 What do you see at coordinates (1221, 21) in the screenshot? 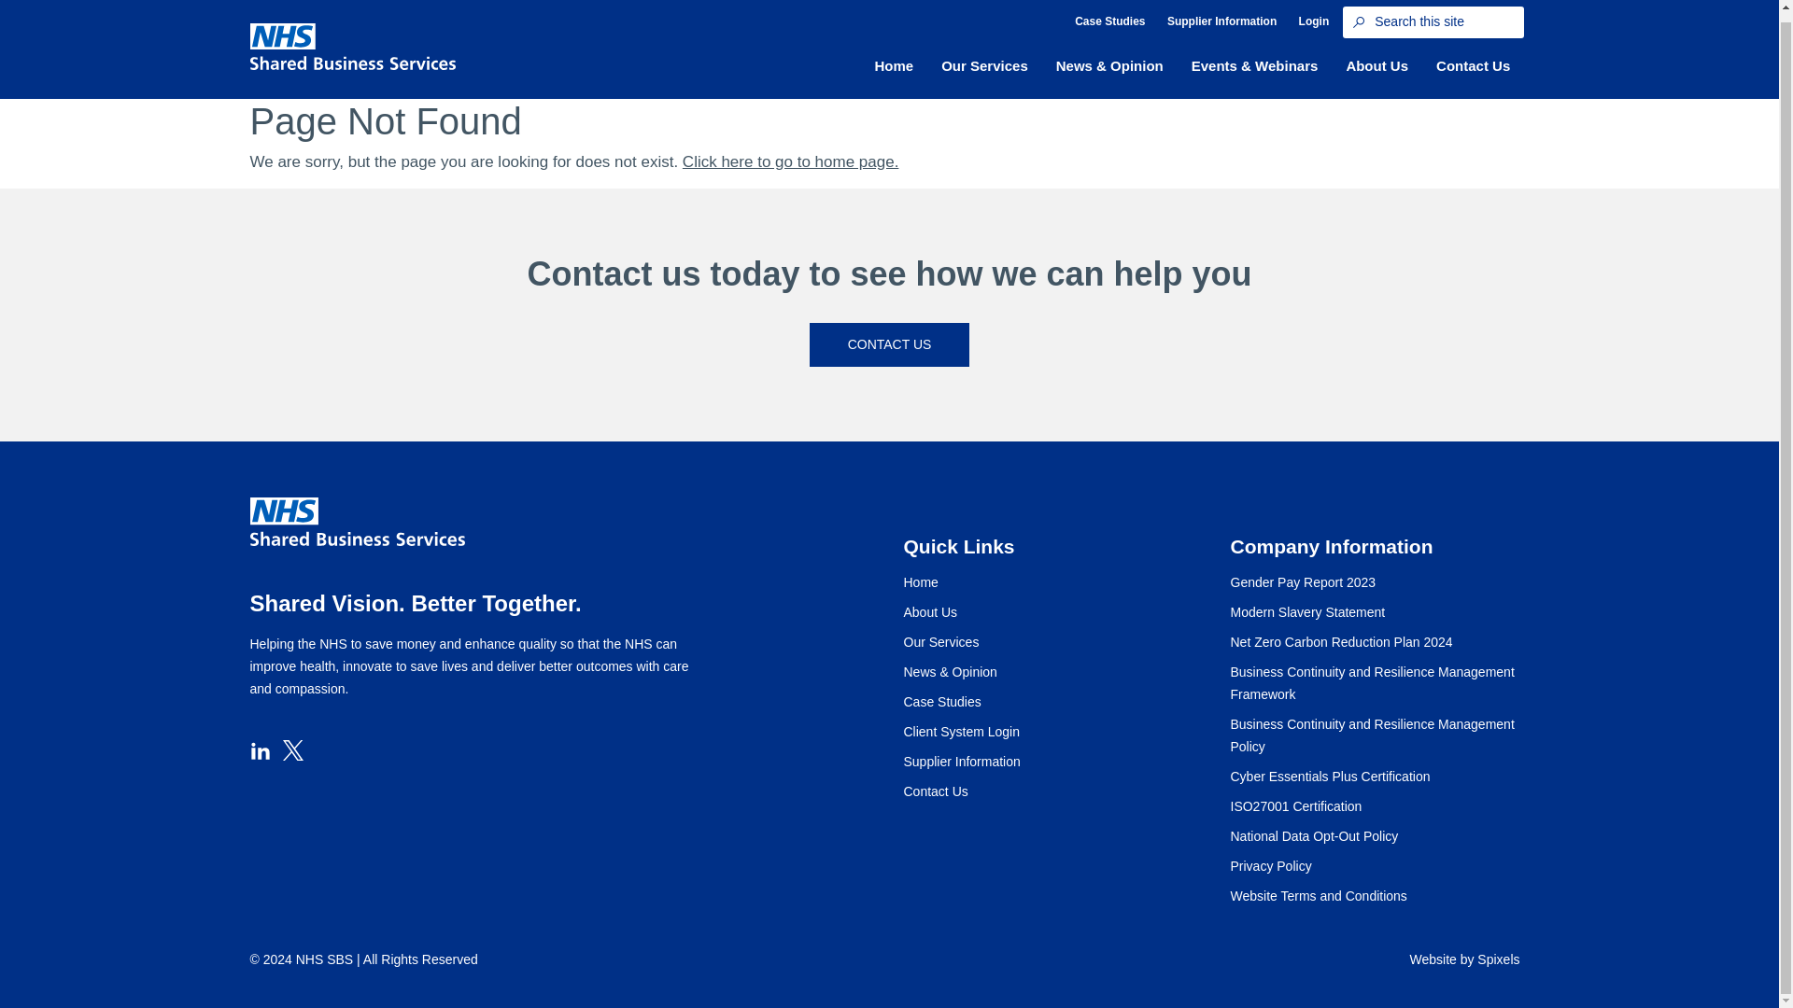
I see `Supplier Information` at bounding box center [1221, 21].